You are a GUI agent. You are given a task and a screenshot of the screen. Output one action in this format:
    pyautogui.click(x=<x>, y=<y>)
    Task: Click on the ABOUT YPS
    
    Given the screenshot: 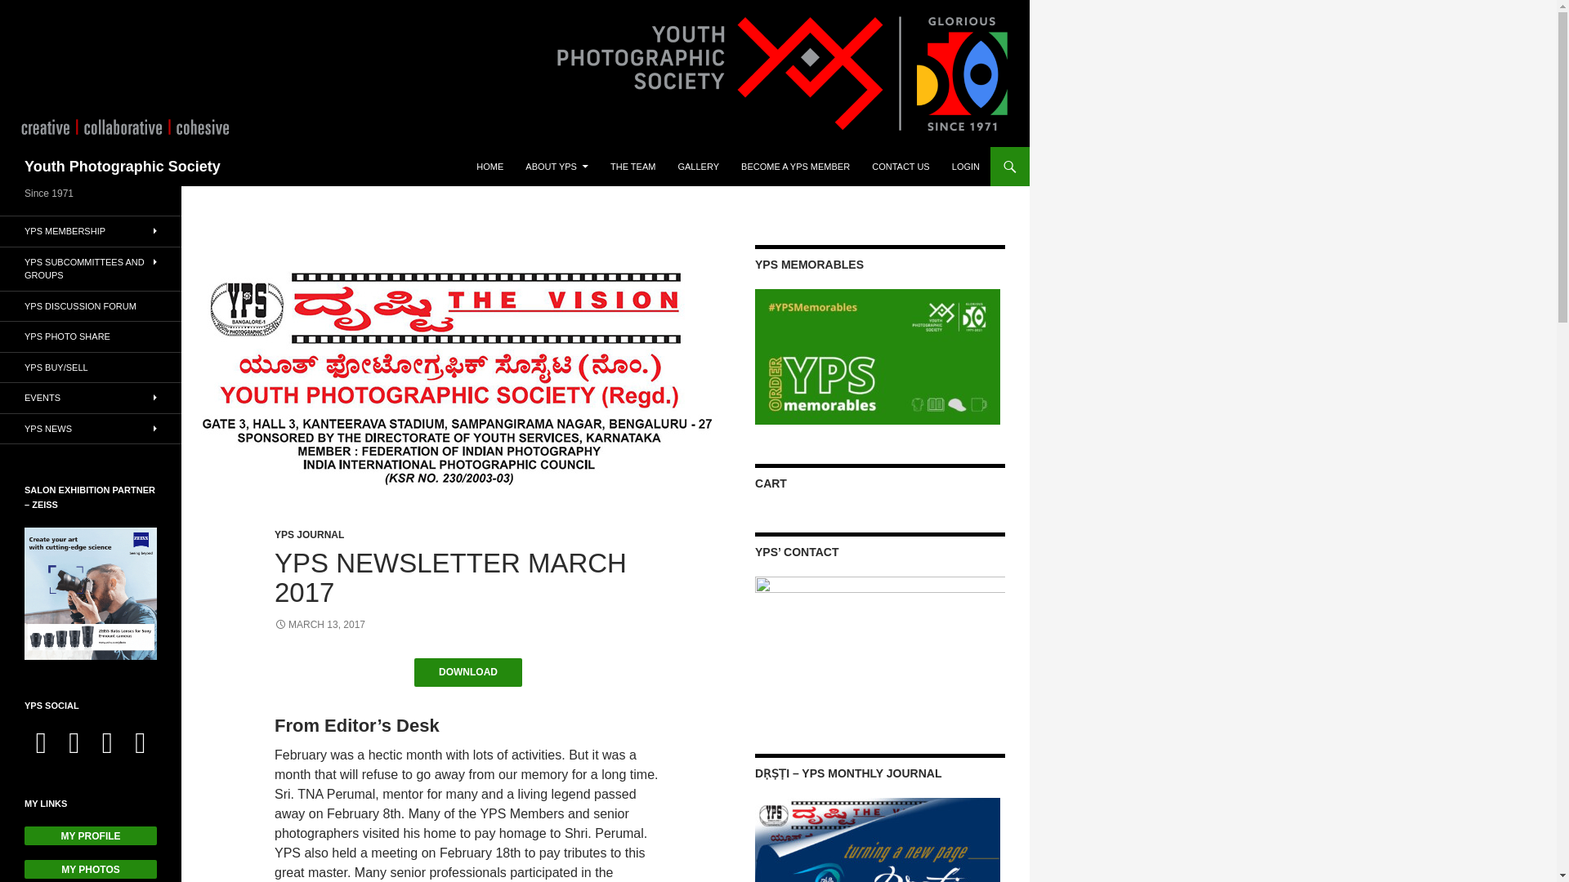 What is the action you would take?
    pyautogui.click(x=557, y=167)
    